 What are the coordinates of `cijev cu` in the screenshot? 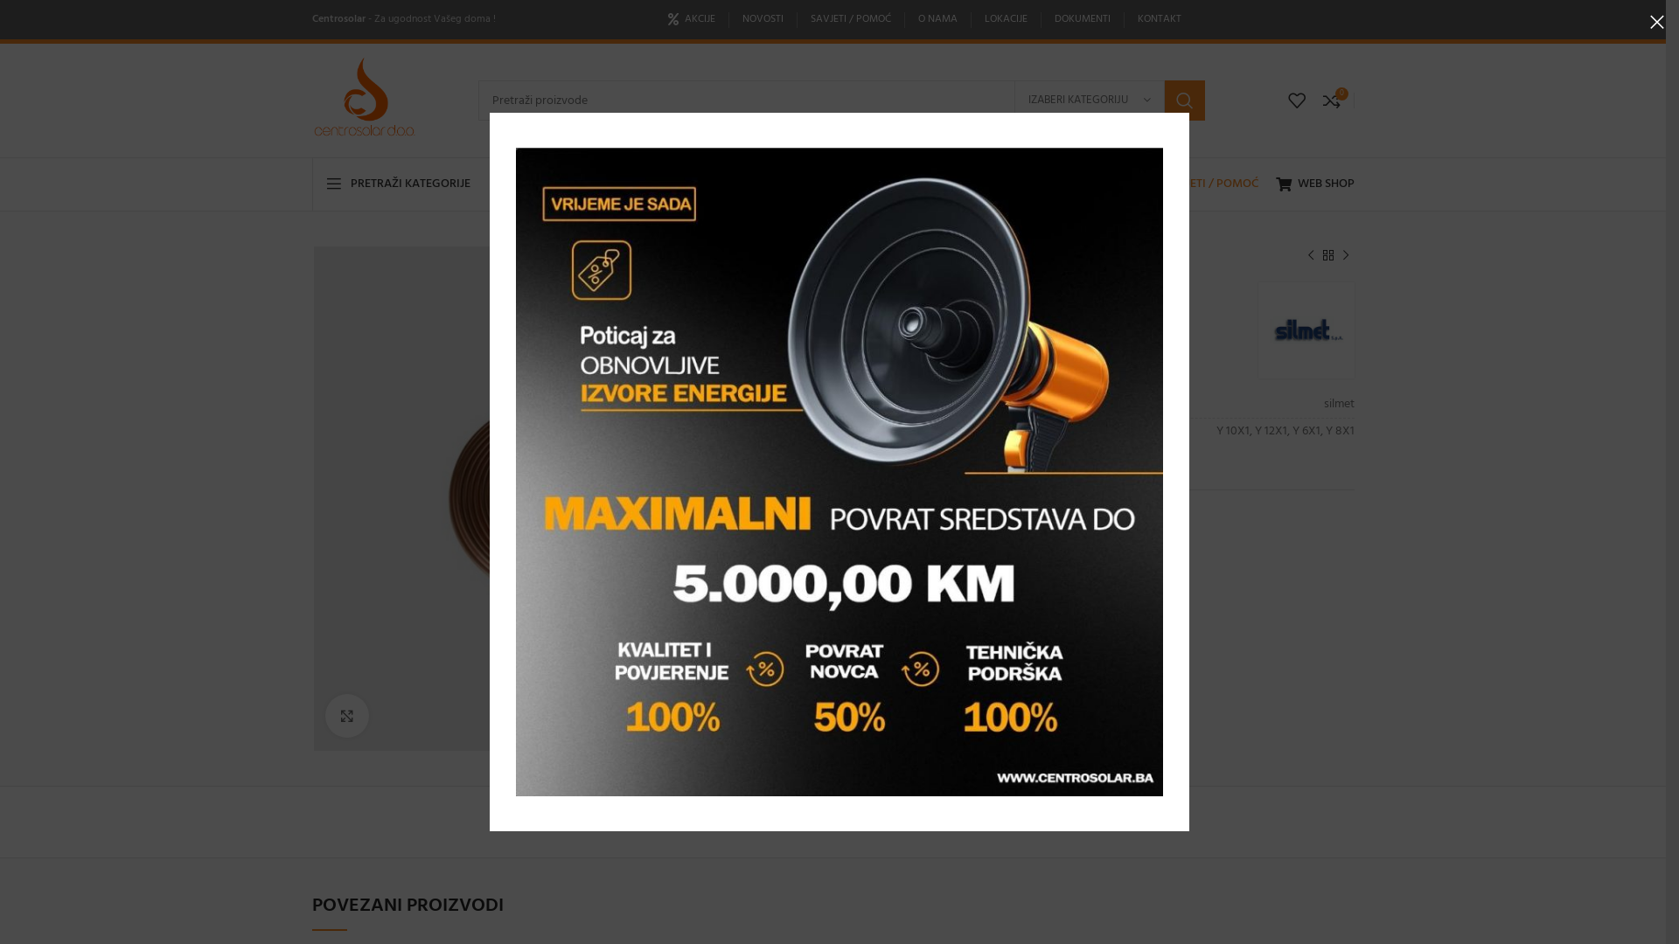 It's located at (911, 573).